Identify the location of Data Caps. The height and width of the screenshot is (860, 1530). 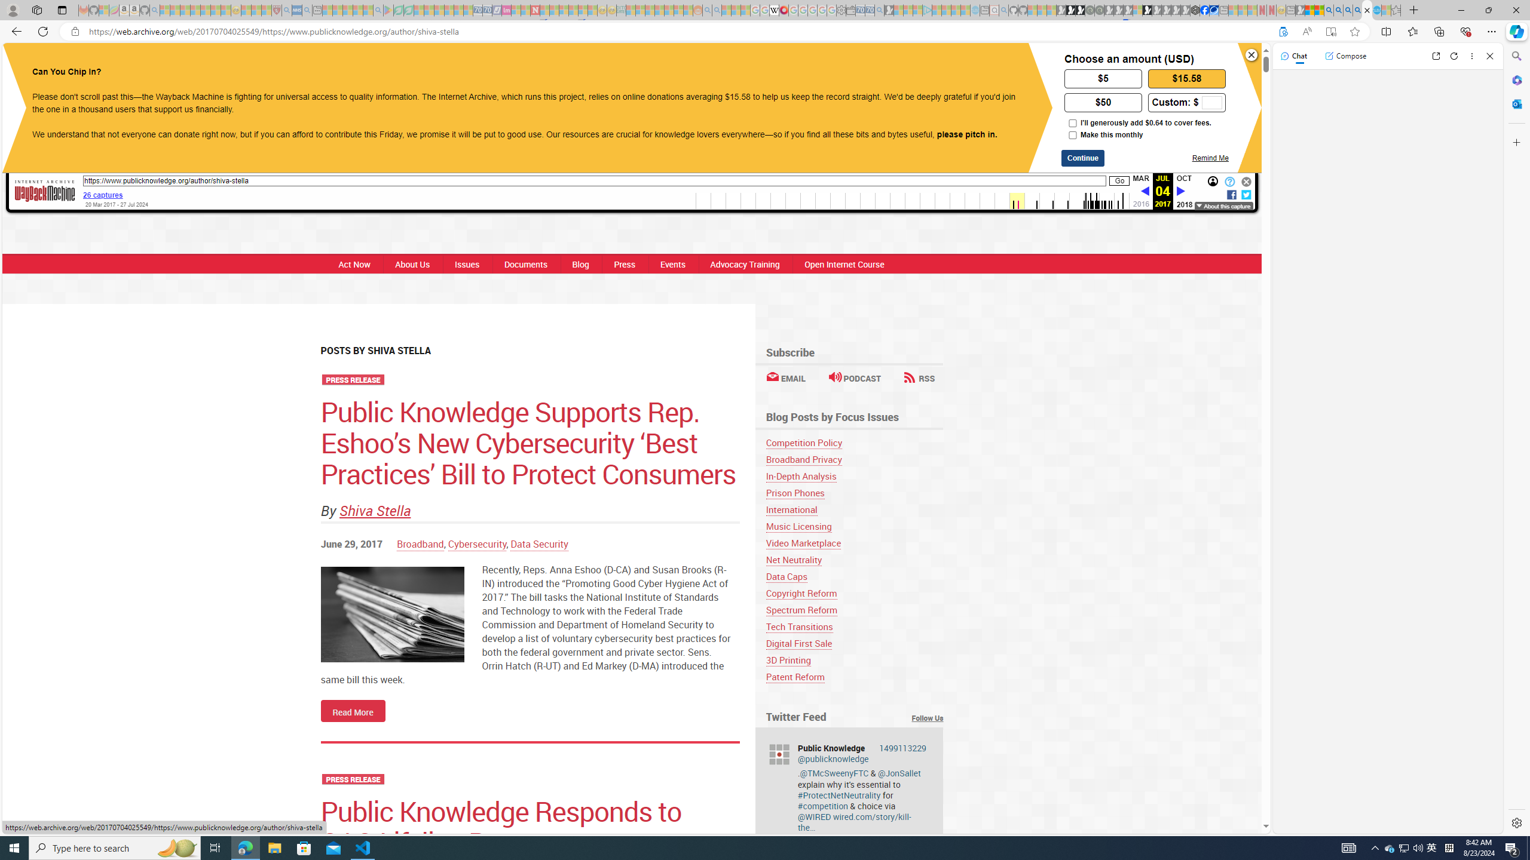
(787, 576).